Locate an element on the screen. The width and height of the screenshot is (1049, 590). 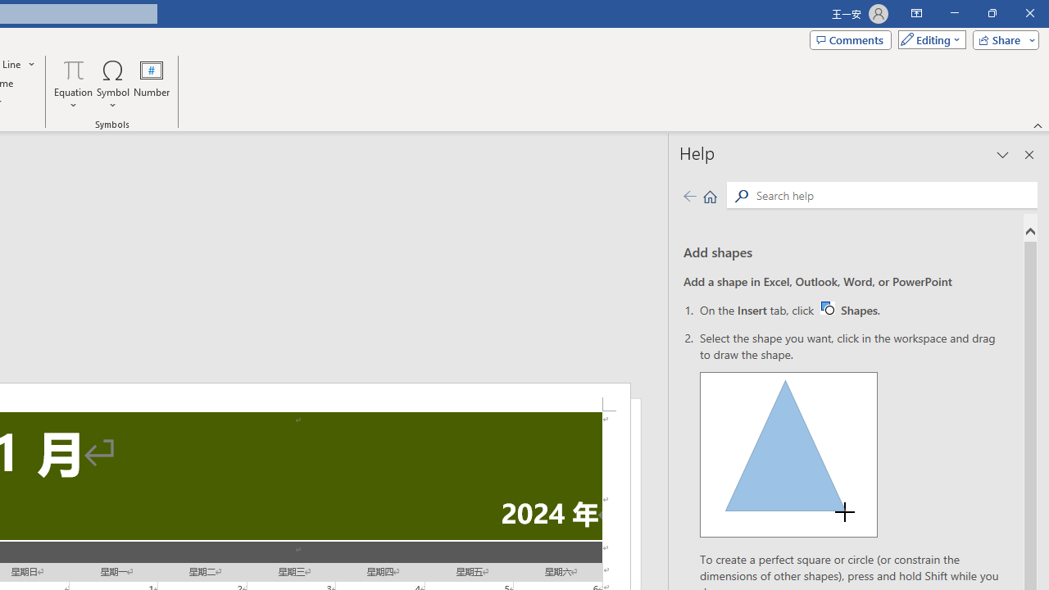
Number... is located at coordinates (152, 84).